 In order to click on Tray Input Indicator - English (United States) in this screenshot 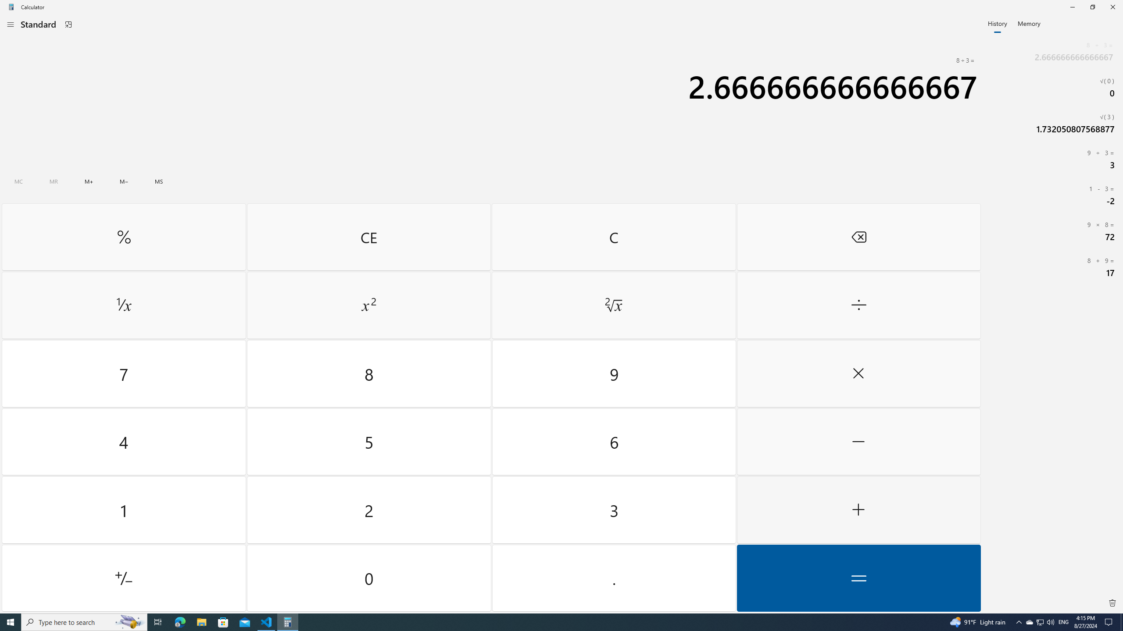, I will do `click(1063, 622)`.